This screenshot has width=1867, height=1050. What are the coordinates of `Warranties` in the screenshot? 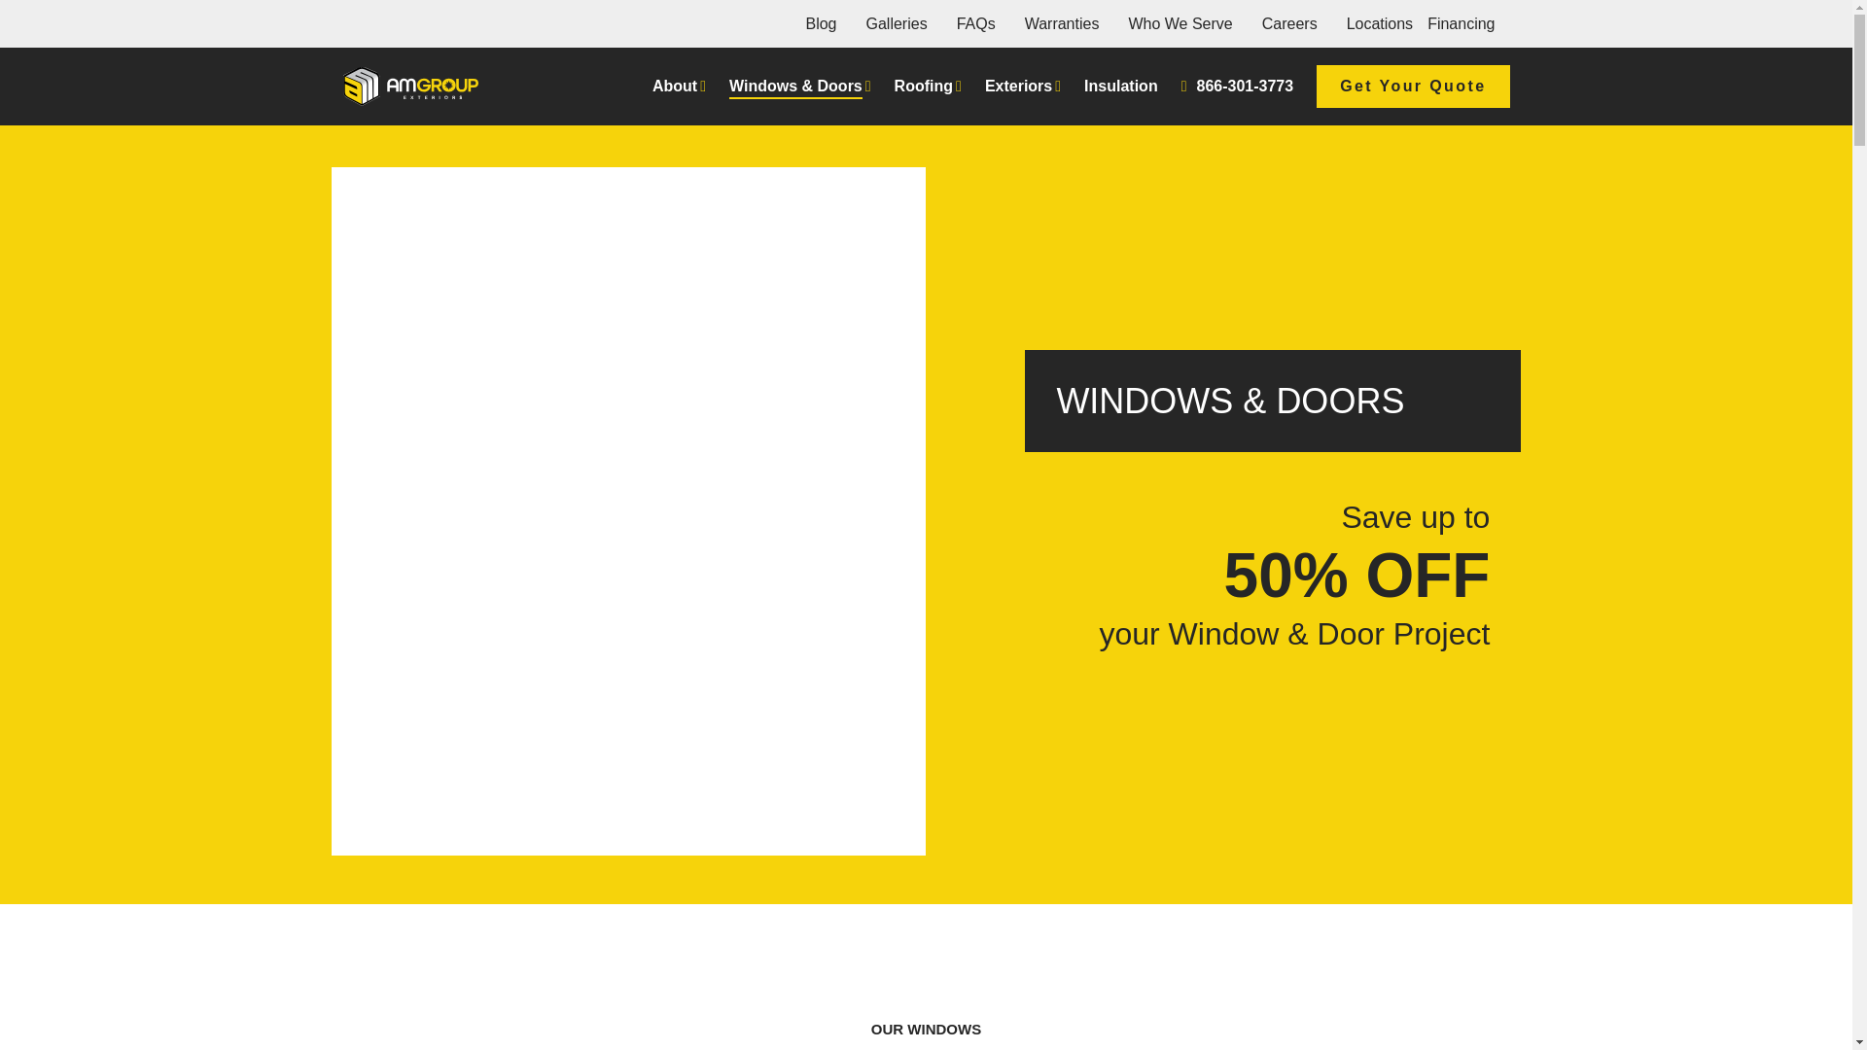 It's located at (1062, 23).